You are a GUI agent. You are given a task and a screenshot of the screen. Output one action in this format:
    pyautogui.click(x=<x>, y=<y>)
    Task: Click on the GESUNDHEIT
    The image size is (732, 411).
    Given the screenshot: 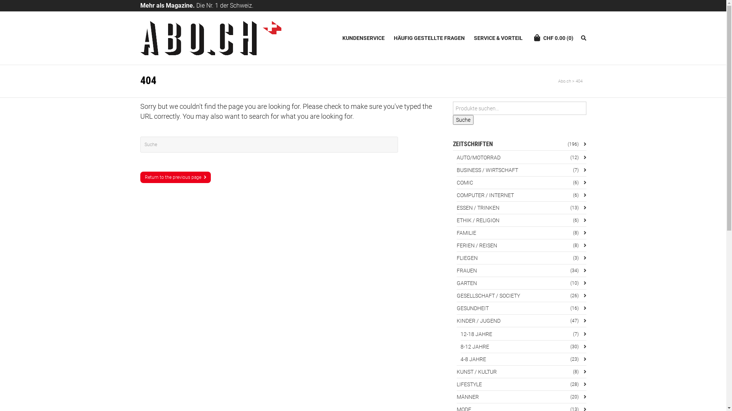 What is the action you would take?
    pyautogui.click(x=522, y=308)
    